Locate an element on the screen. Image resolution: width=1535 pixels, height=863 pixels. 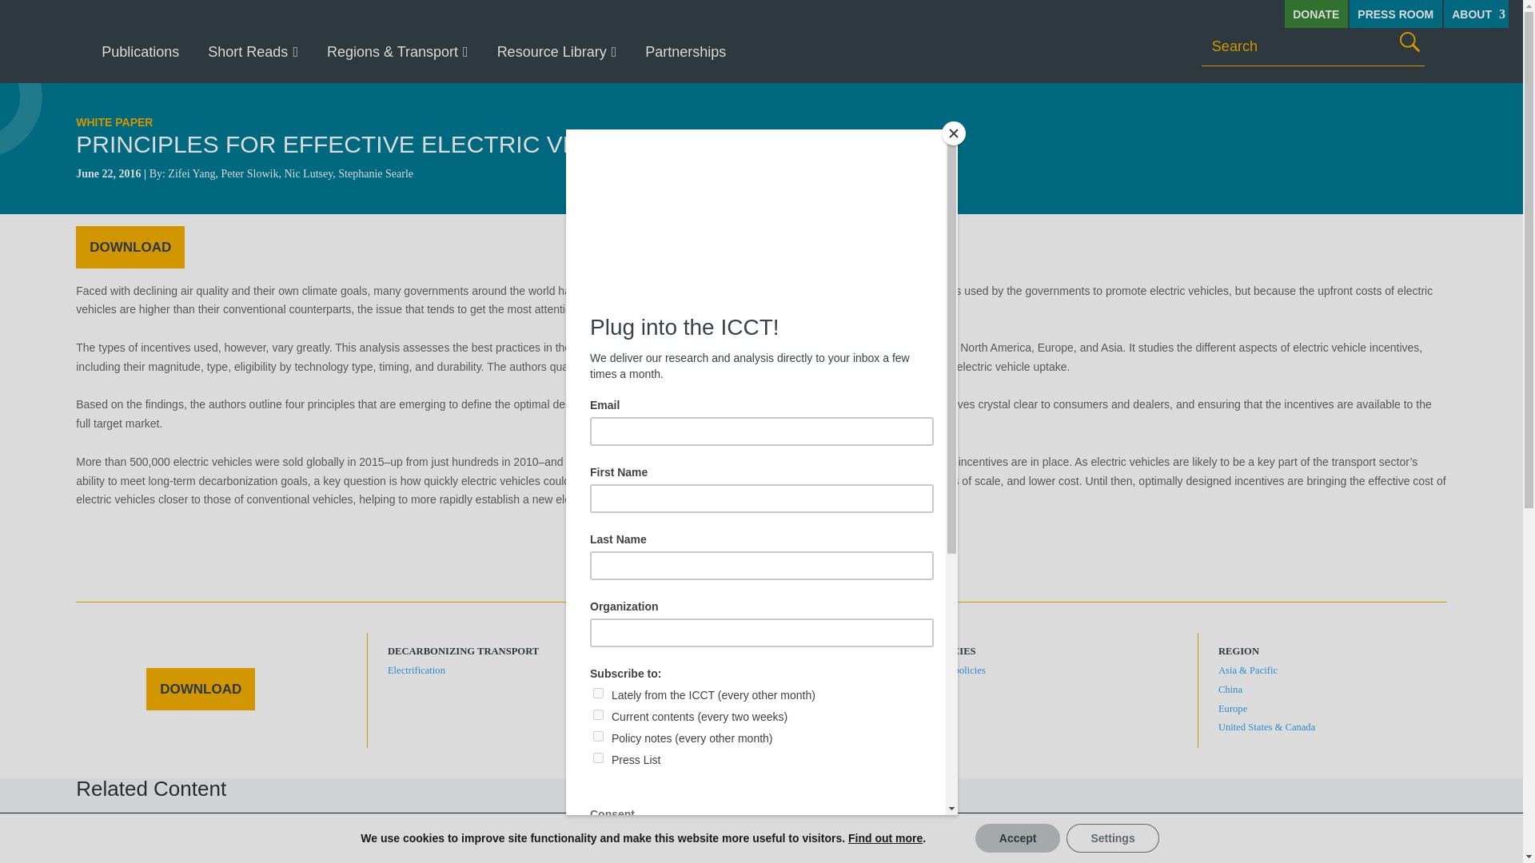
Publications is located at coordinates (140, 51).